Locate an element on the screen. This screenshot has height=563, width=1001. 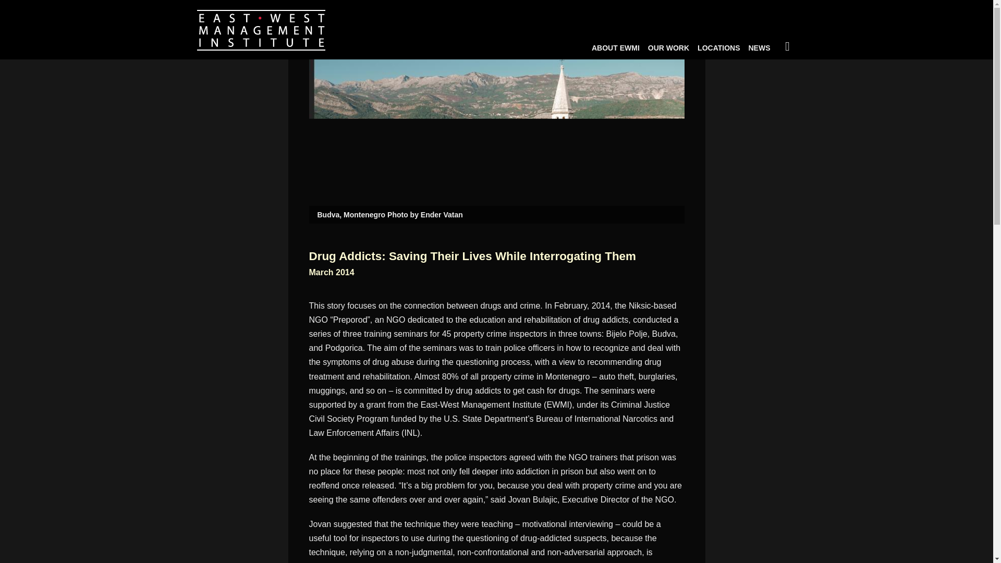
ABOUT EWMI is located at coordinates (615, 46).